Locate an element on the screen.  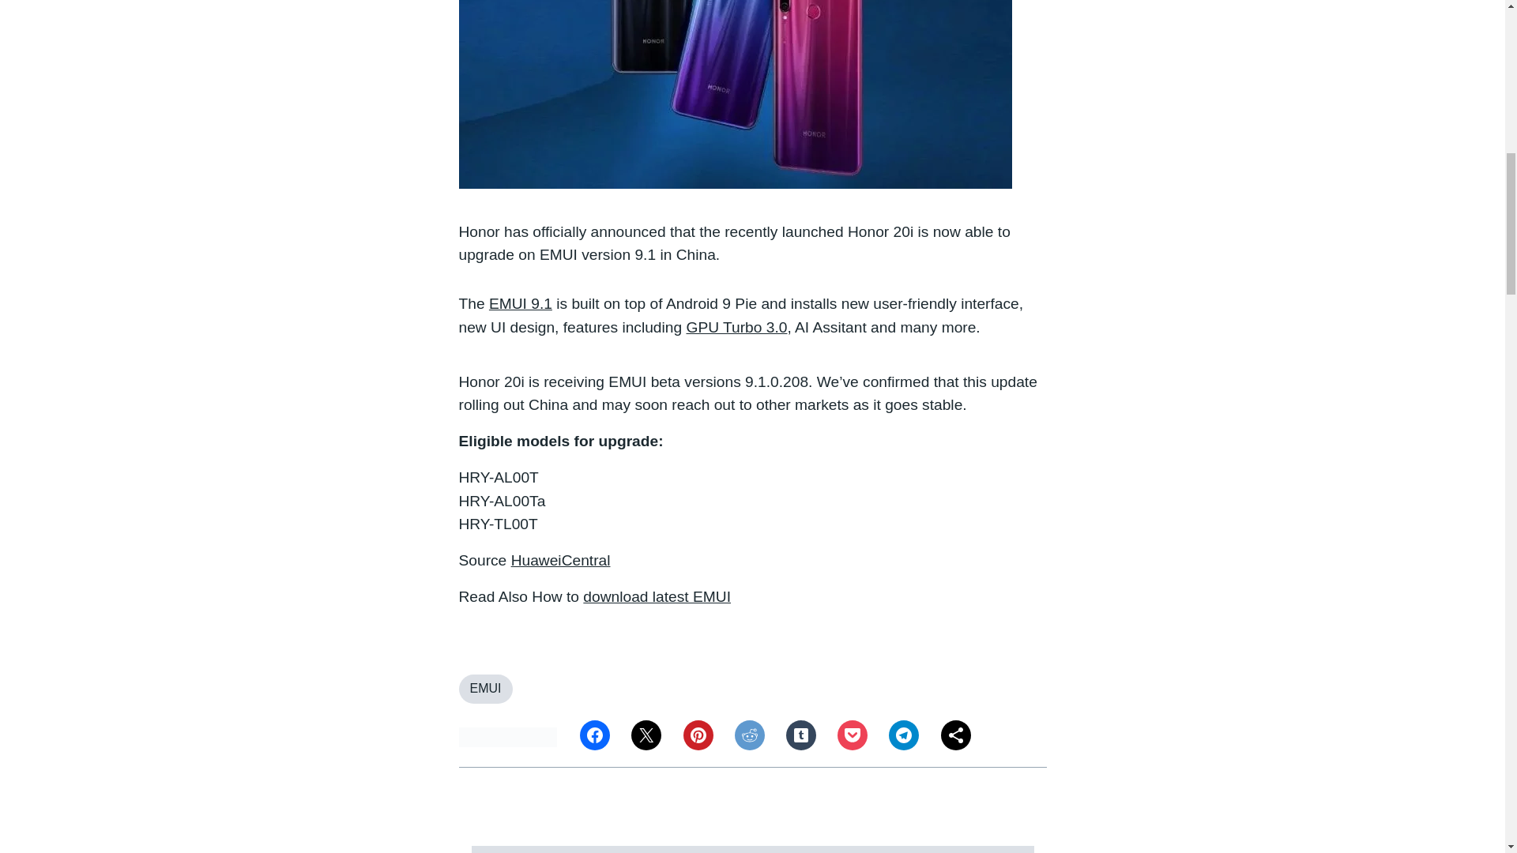
EMUI is located at coordinates (485, 689).